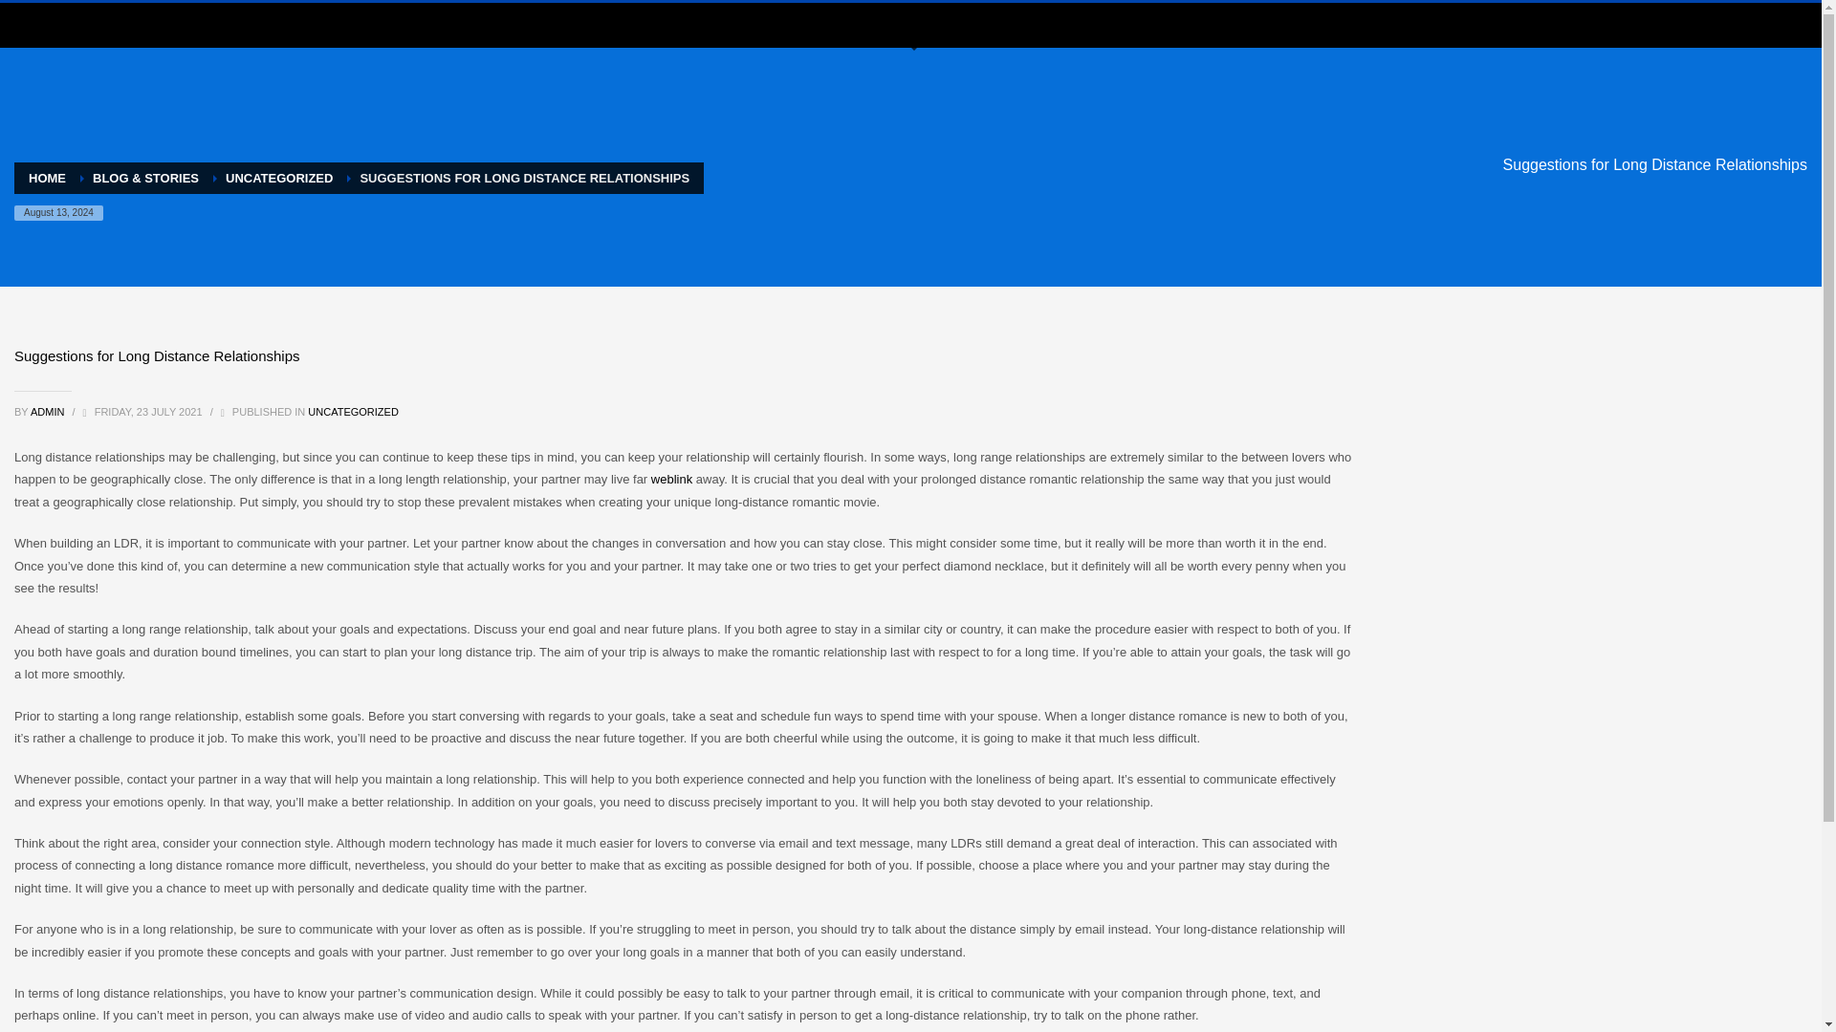 The height and width of the screenshot is (1032, 1836). I want to click on UNCATEGORIZED, so click(353, 412).